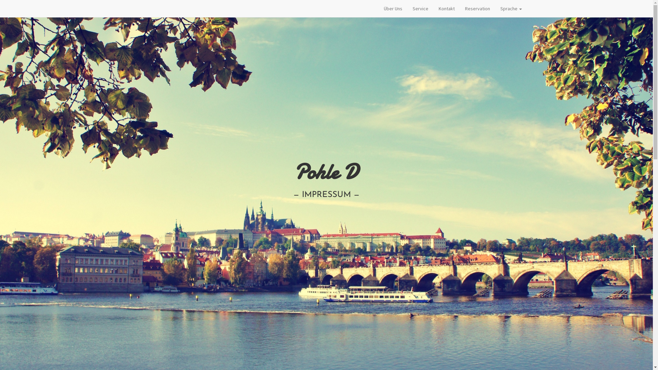 Image resolution: width=658 pixels, height=370 pixels. I want to click on Reservation, so click(478, 9).